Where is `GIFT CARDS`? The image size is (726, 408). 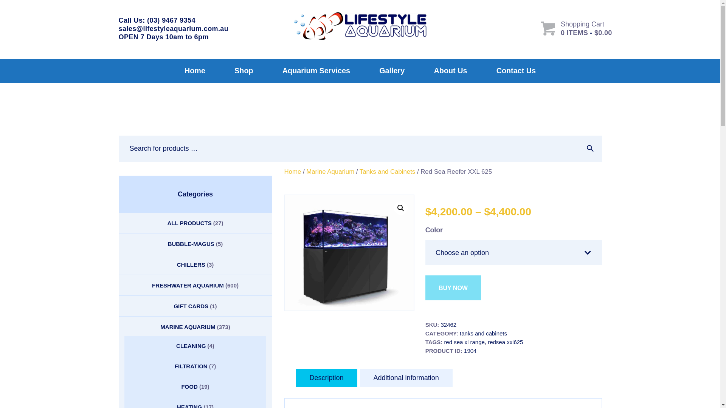
GIFT CARDS is located at coordinates (191, 306).